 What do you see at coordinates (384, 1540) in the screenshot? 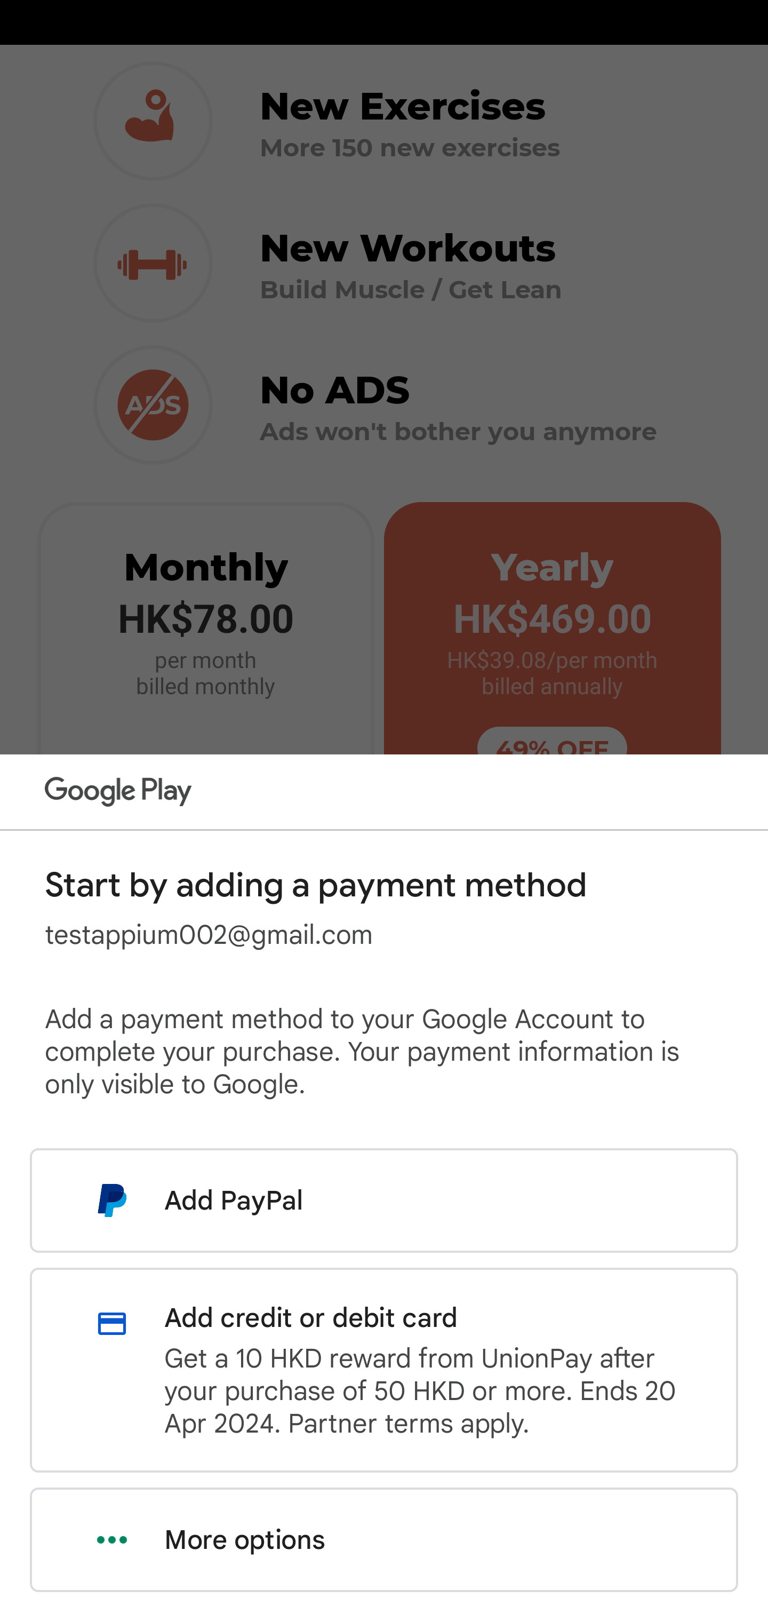
I see `More options` at bounding box center [384, 1540].